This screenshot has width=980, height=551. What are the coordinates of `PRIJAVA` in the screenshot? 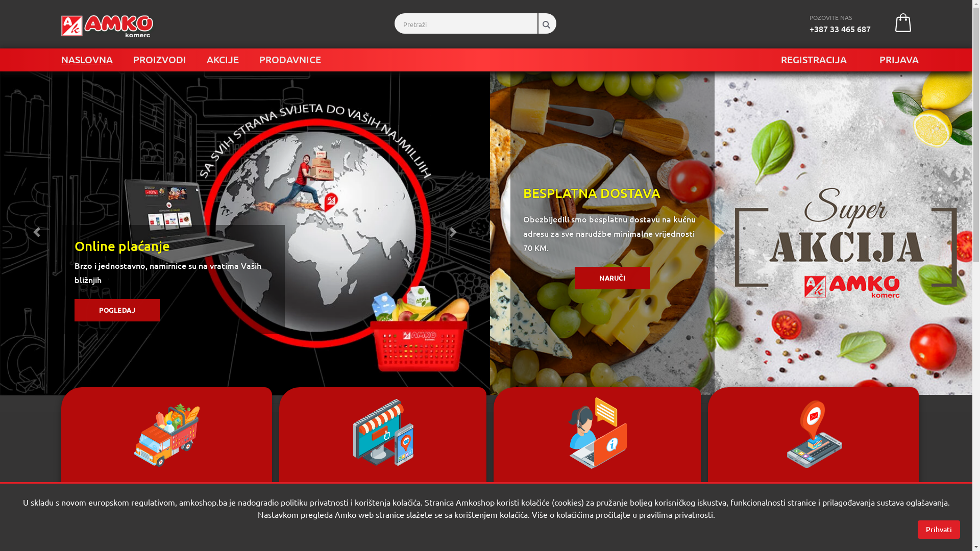 It's located at (899, 59).